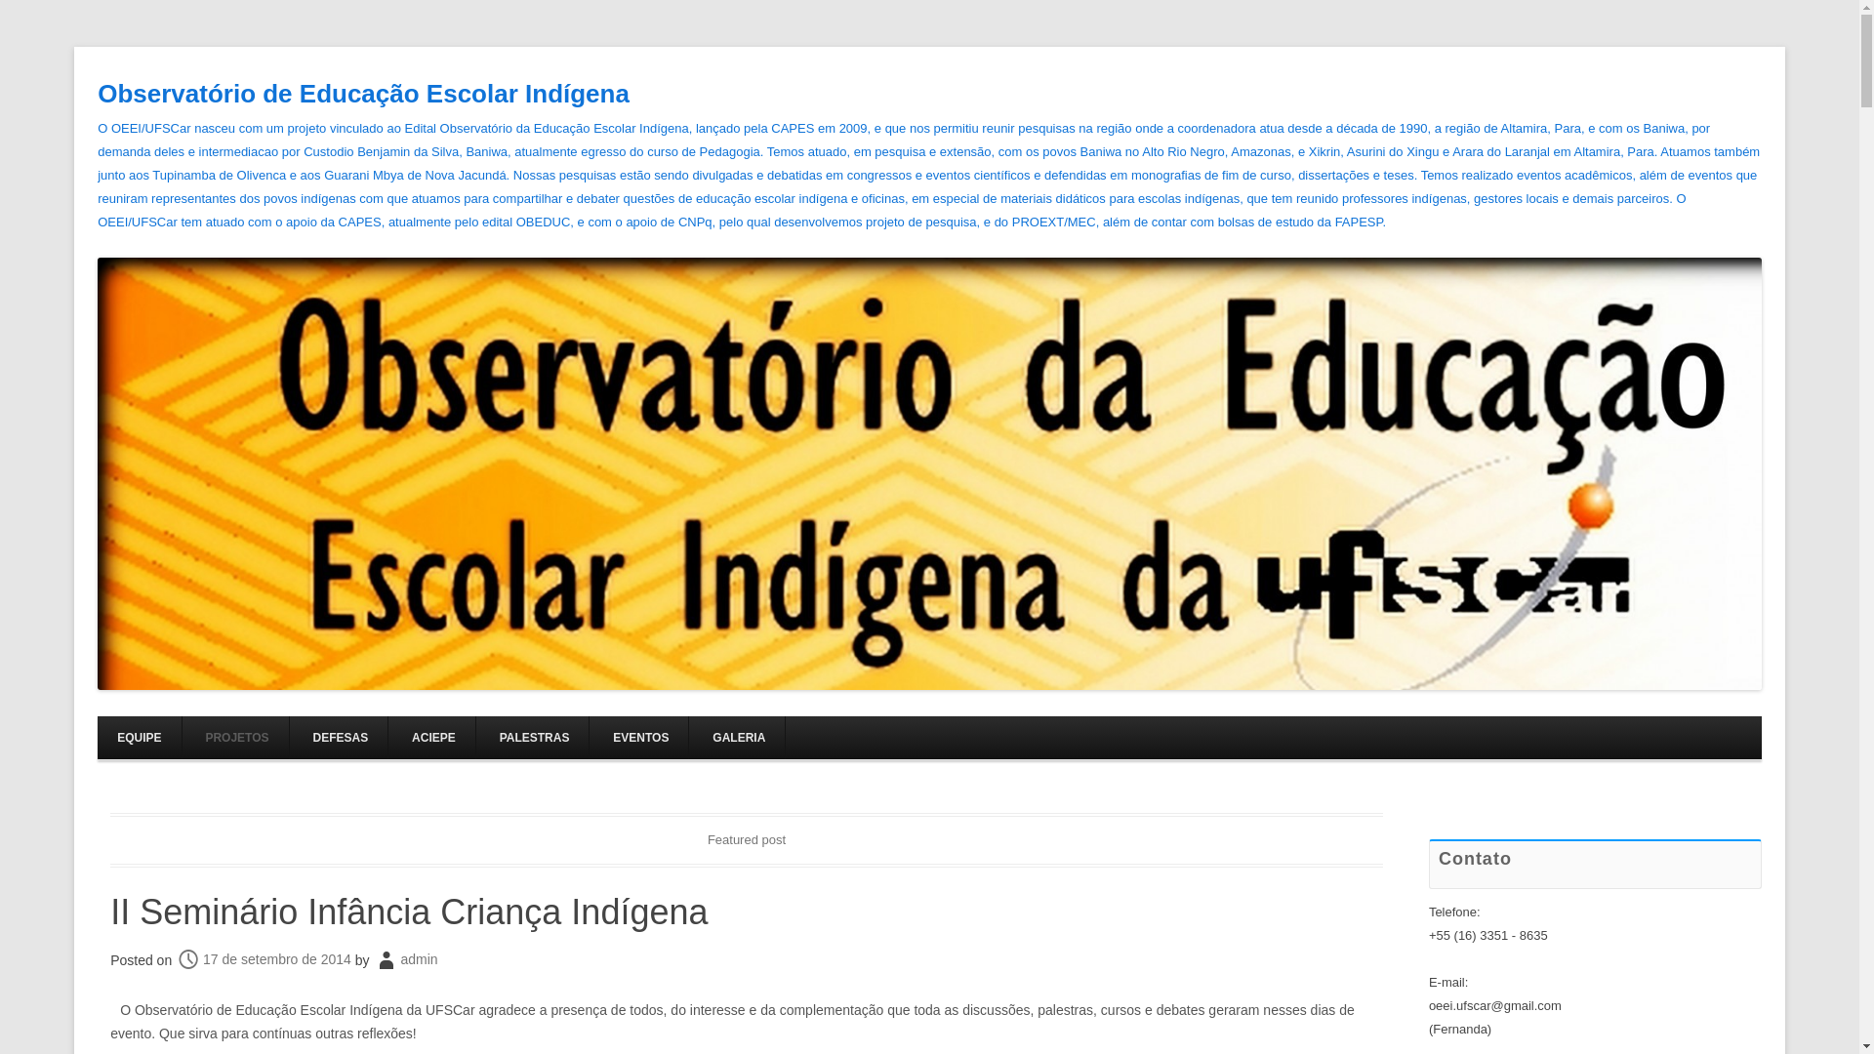 The image size is (1874, 1054). Describe the element at coordinates (535, 738) in the screenshot. I see `PALESTRAS` at that location.